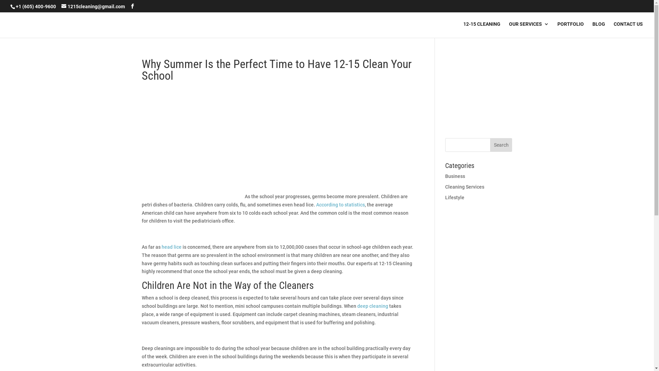 The height and width of the screenshot is (371, 659). I want to click on BLOG, so click(599, 30).